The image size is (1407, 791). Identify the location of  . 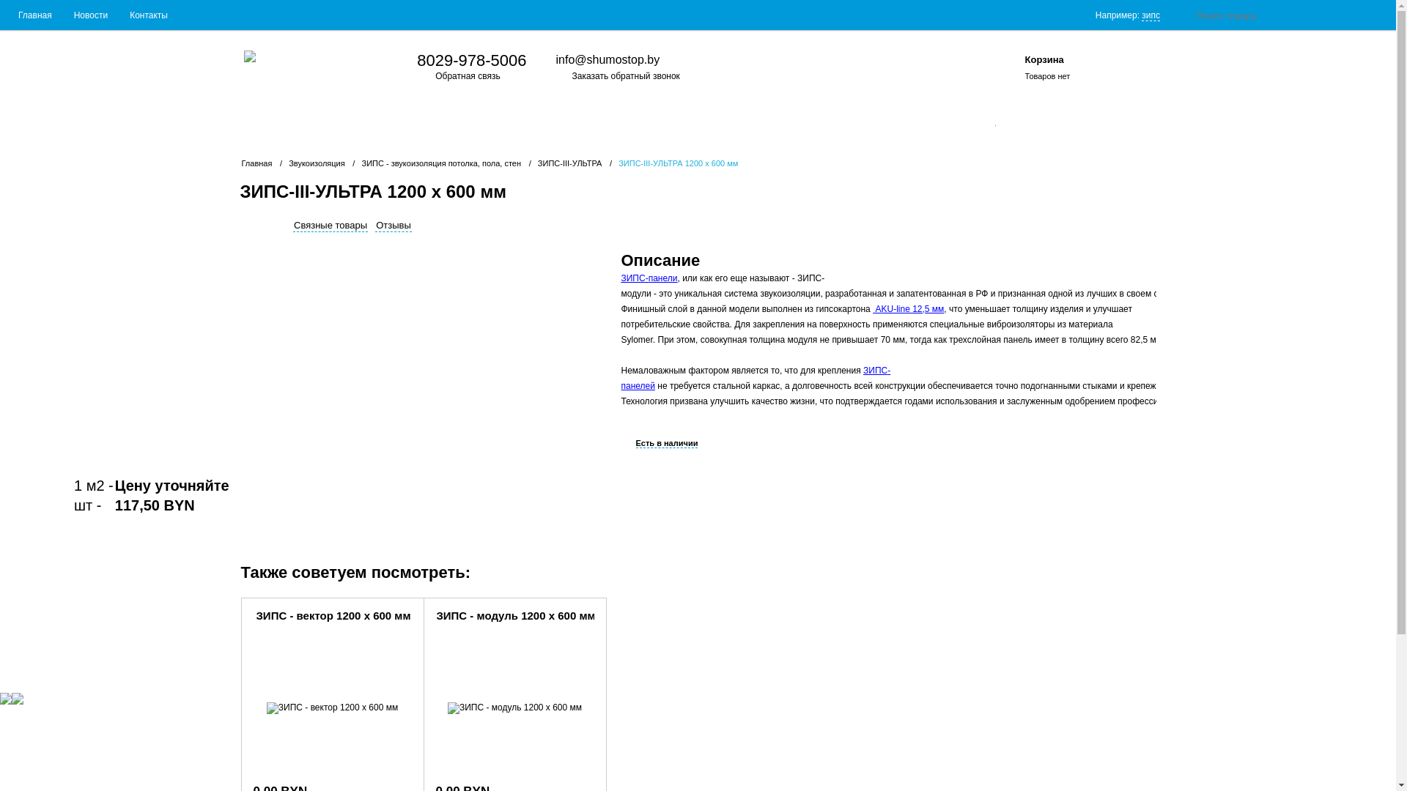
(1003, 70).